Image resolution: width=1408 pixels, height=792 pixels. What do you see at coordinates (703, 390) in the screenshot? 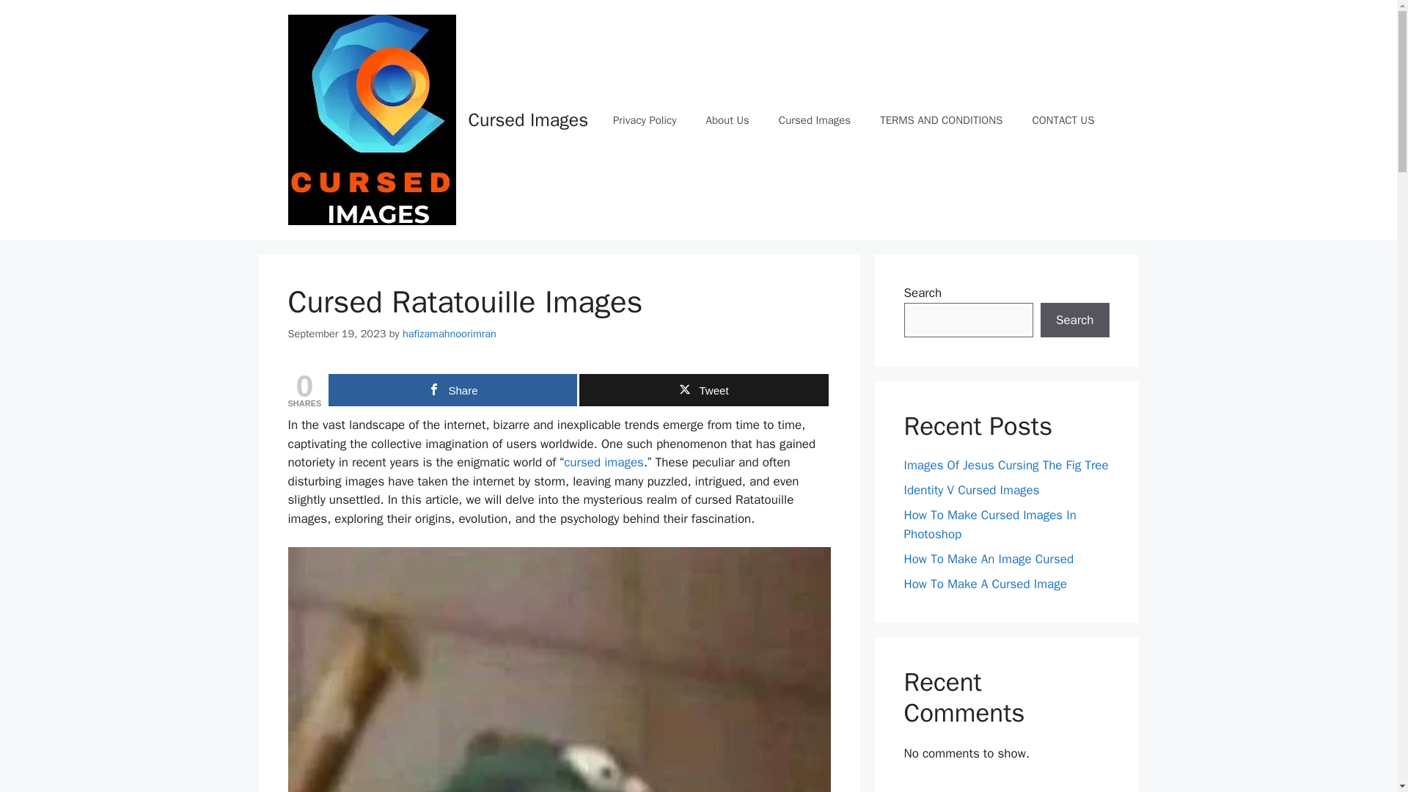
I see `Tweet` at bounding box center [703, 390].